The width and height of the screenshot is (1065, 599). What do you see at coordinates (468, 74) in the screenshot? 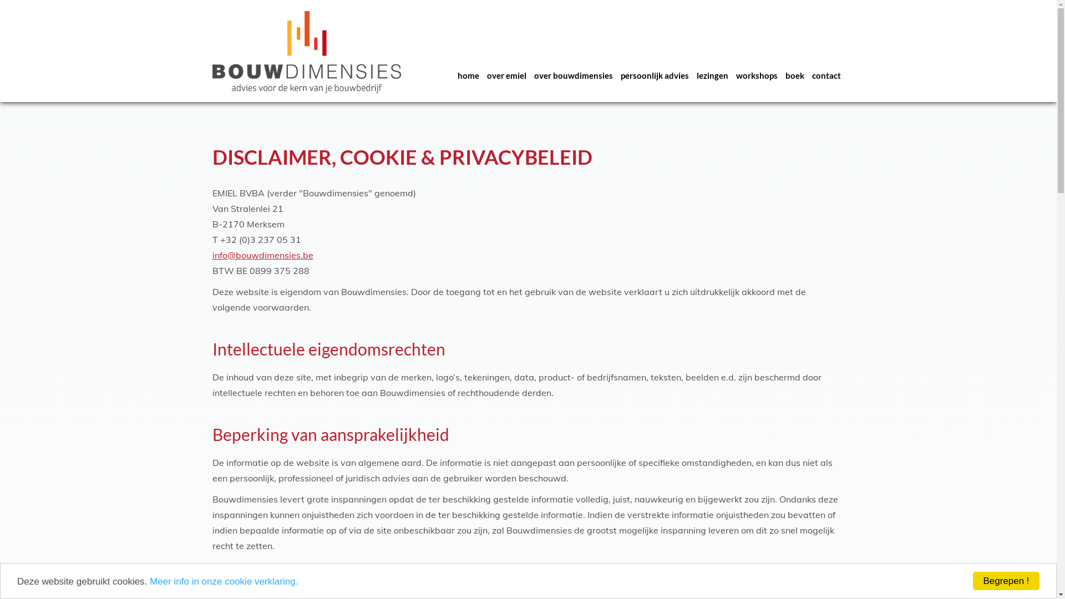
I see `home` at bounding box center [468, 74].